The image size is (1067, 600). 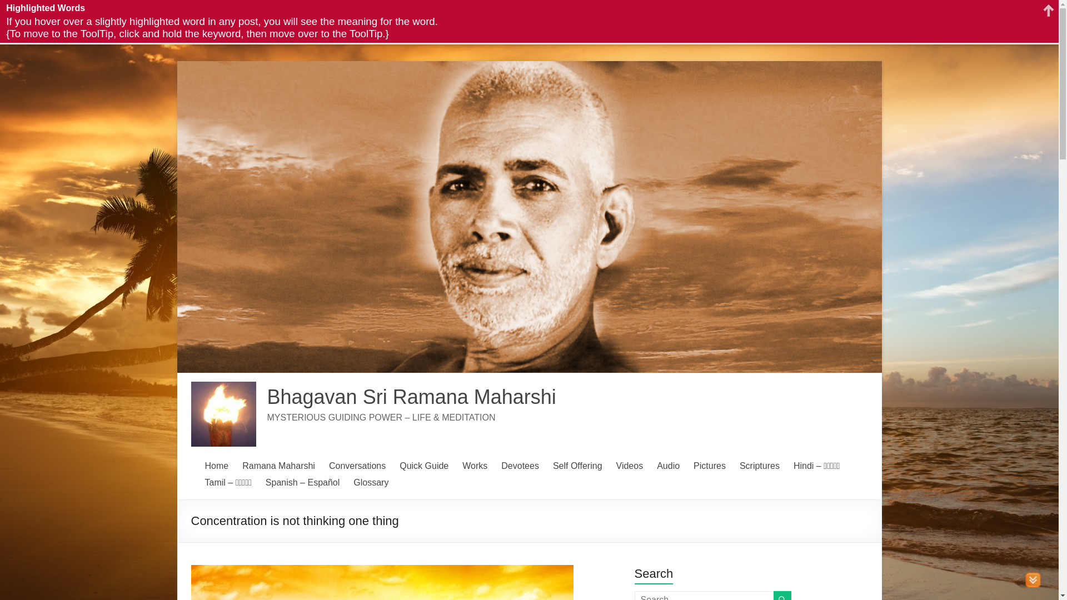 What do you see at coordinates (216, 466) in the screenshot?
I see `Home` at bounding box center [216, 466].